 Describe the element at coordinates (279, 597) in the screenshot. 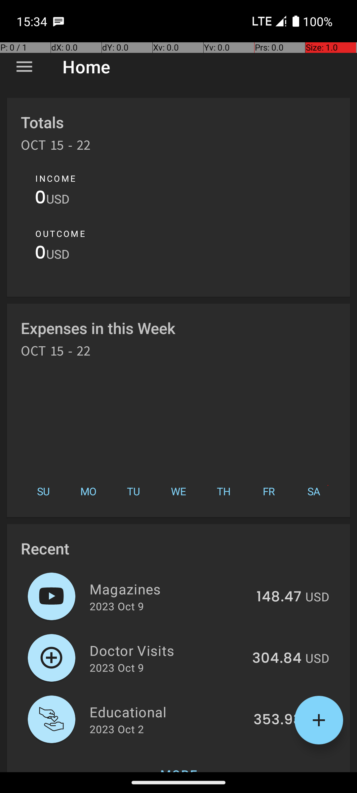

I see `148.47` at that location.